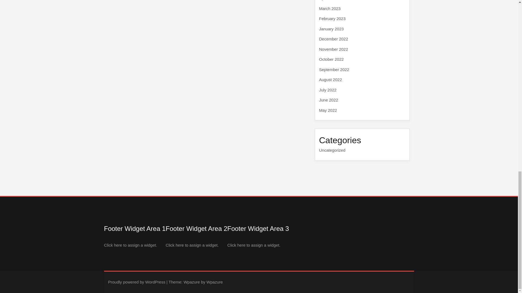 The image size is (522, 293). What do you see at coordinates (333, 39) in the screenshot?
I see `December 2022` at bounding box center [333, 39].